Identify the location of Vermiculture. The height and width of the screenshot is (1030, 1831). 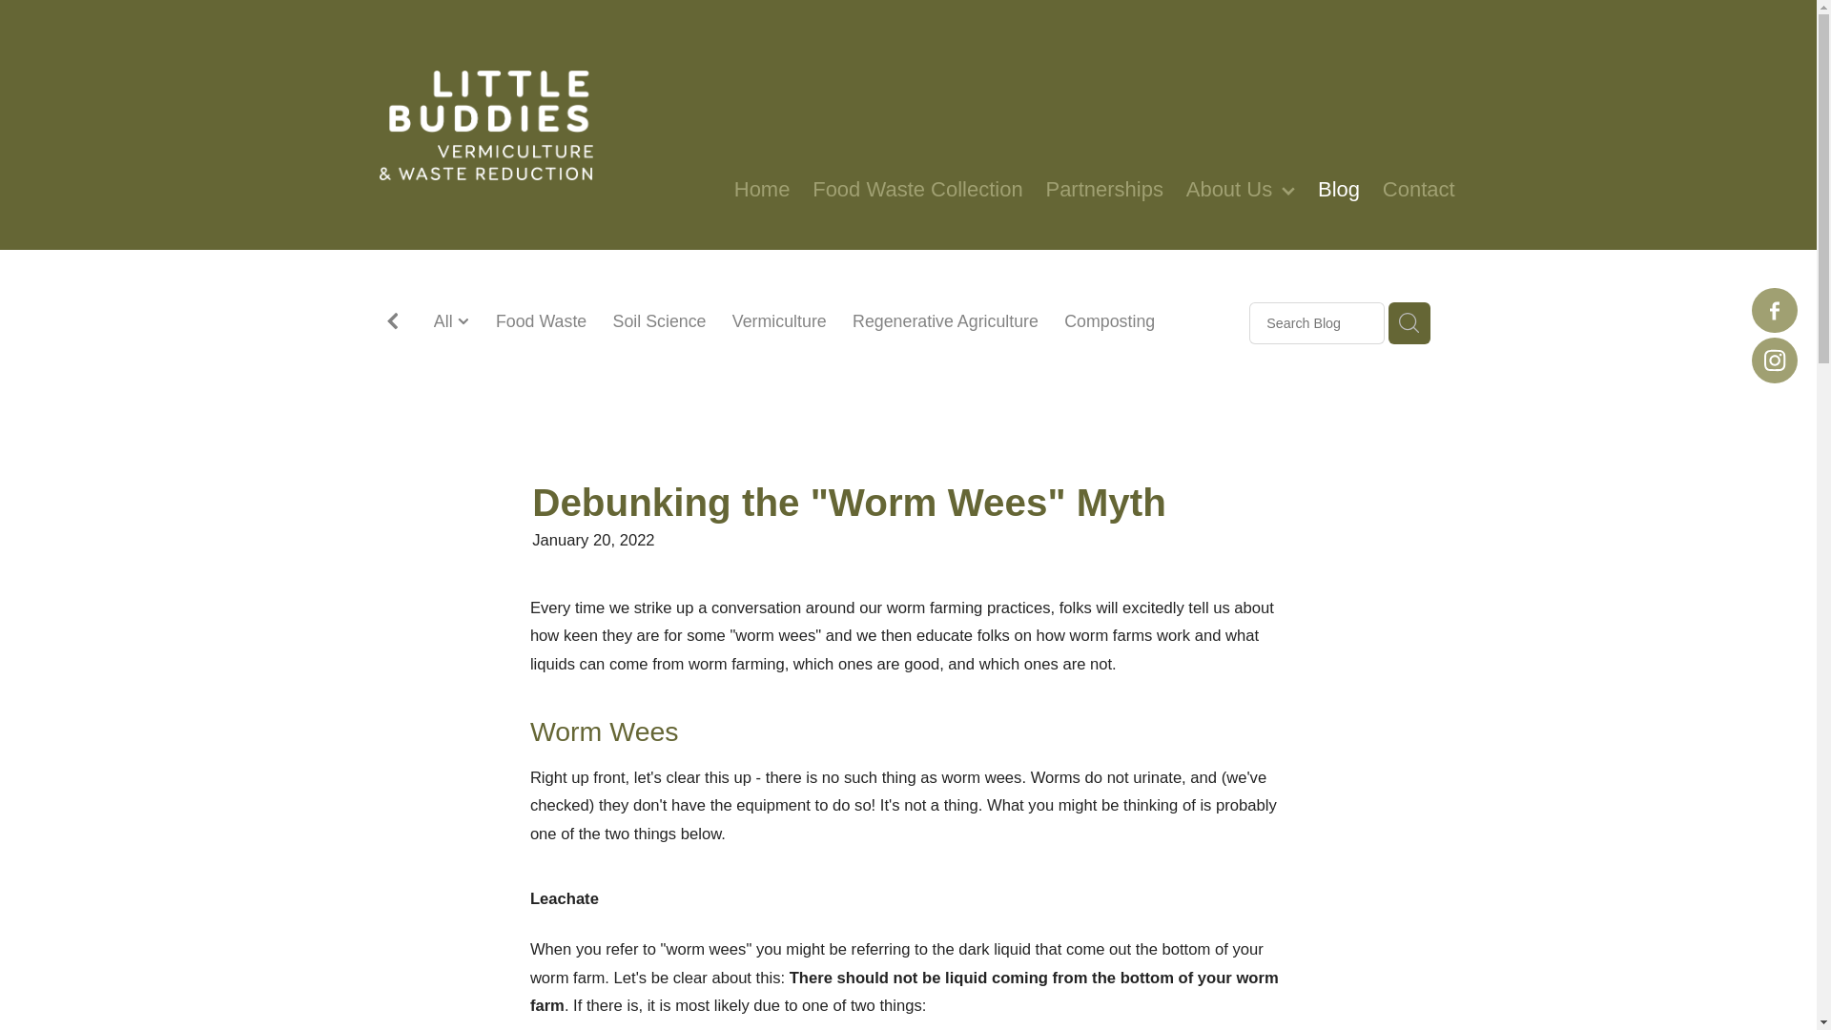
(780, 322).